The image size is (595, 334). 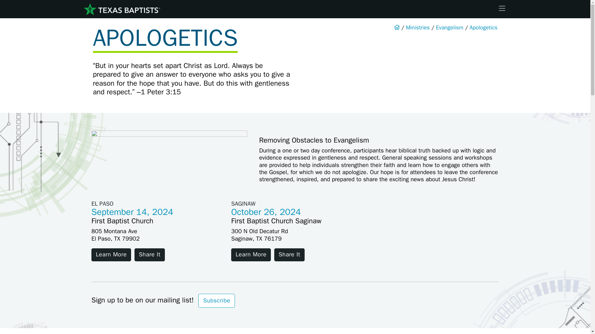 What do you see at coordinates (418, 27) in the screenshot?
I see `Ministries` at bounding box center [418, 27].